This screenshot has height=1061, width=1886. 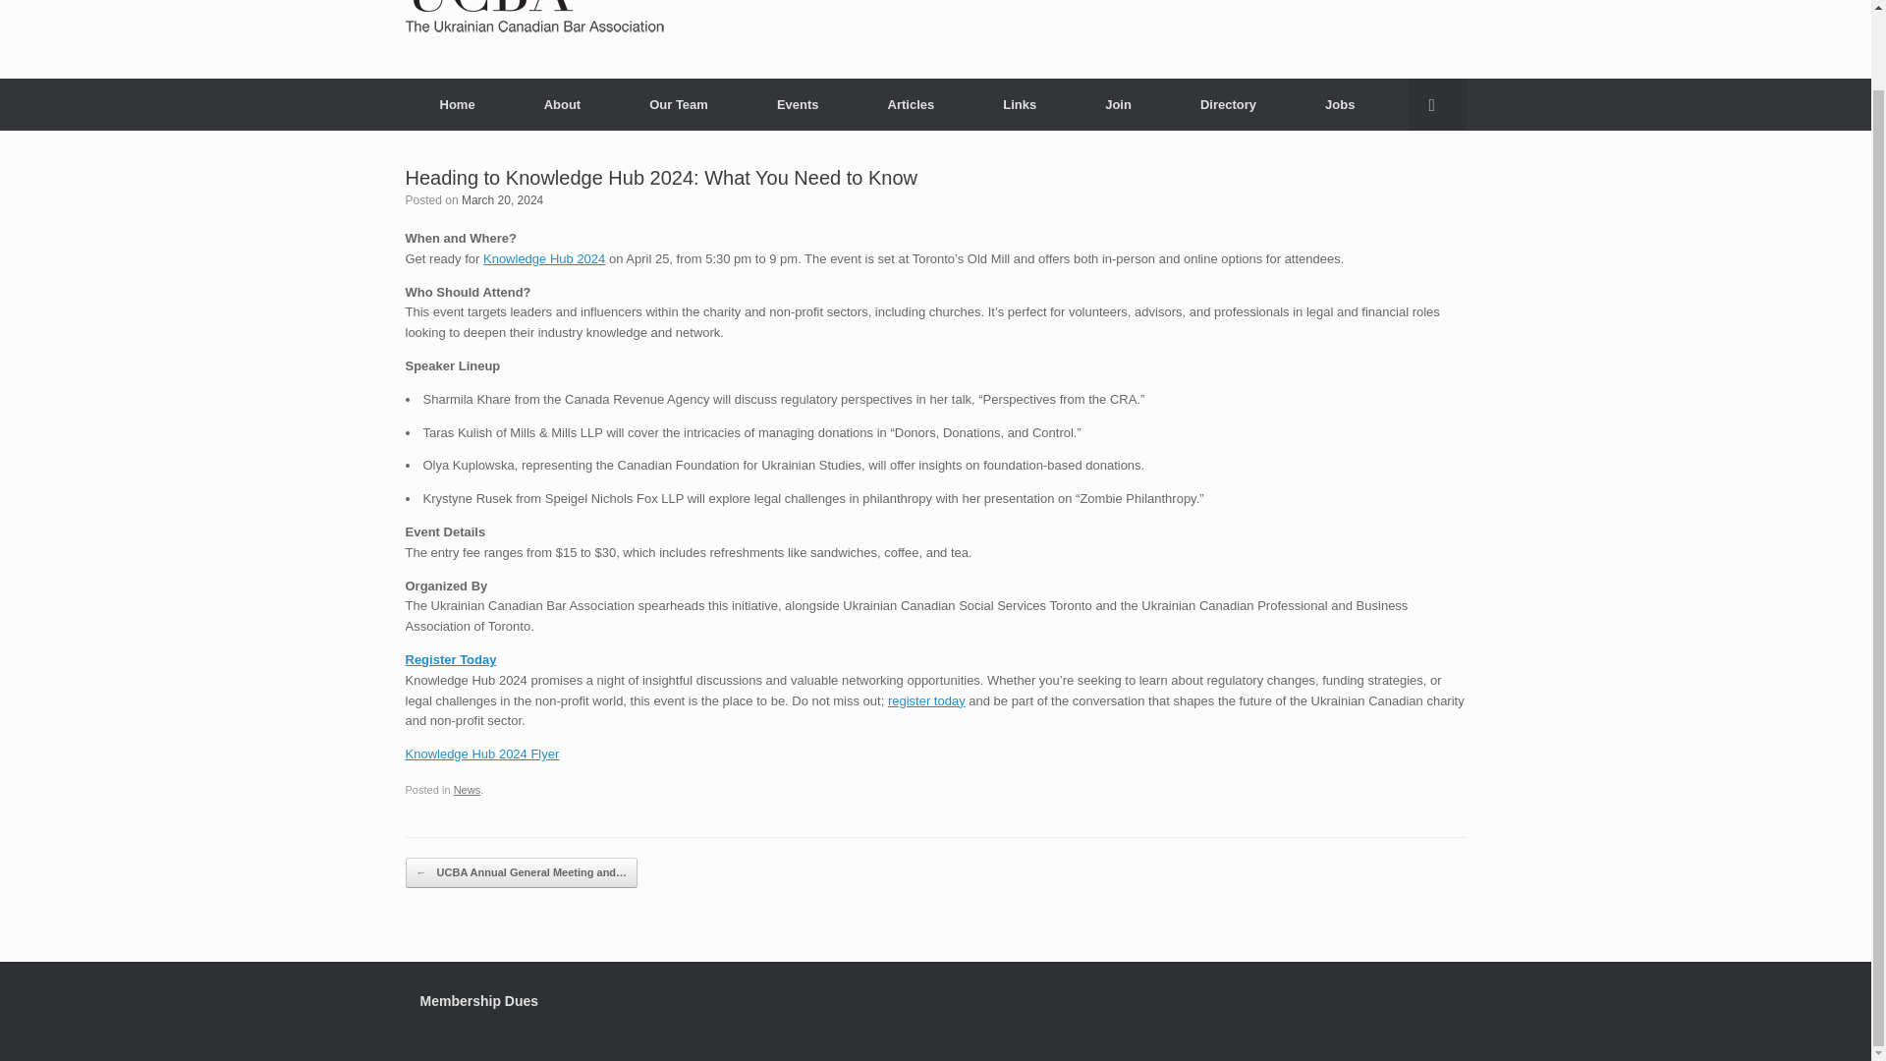 What do you see at coordinates (1118, 104) in the screenshot?
I see `Join` at bounding box center [1118, 104].